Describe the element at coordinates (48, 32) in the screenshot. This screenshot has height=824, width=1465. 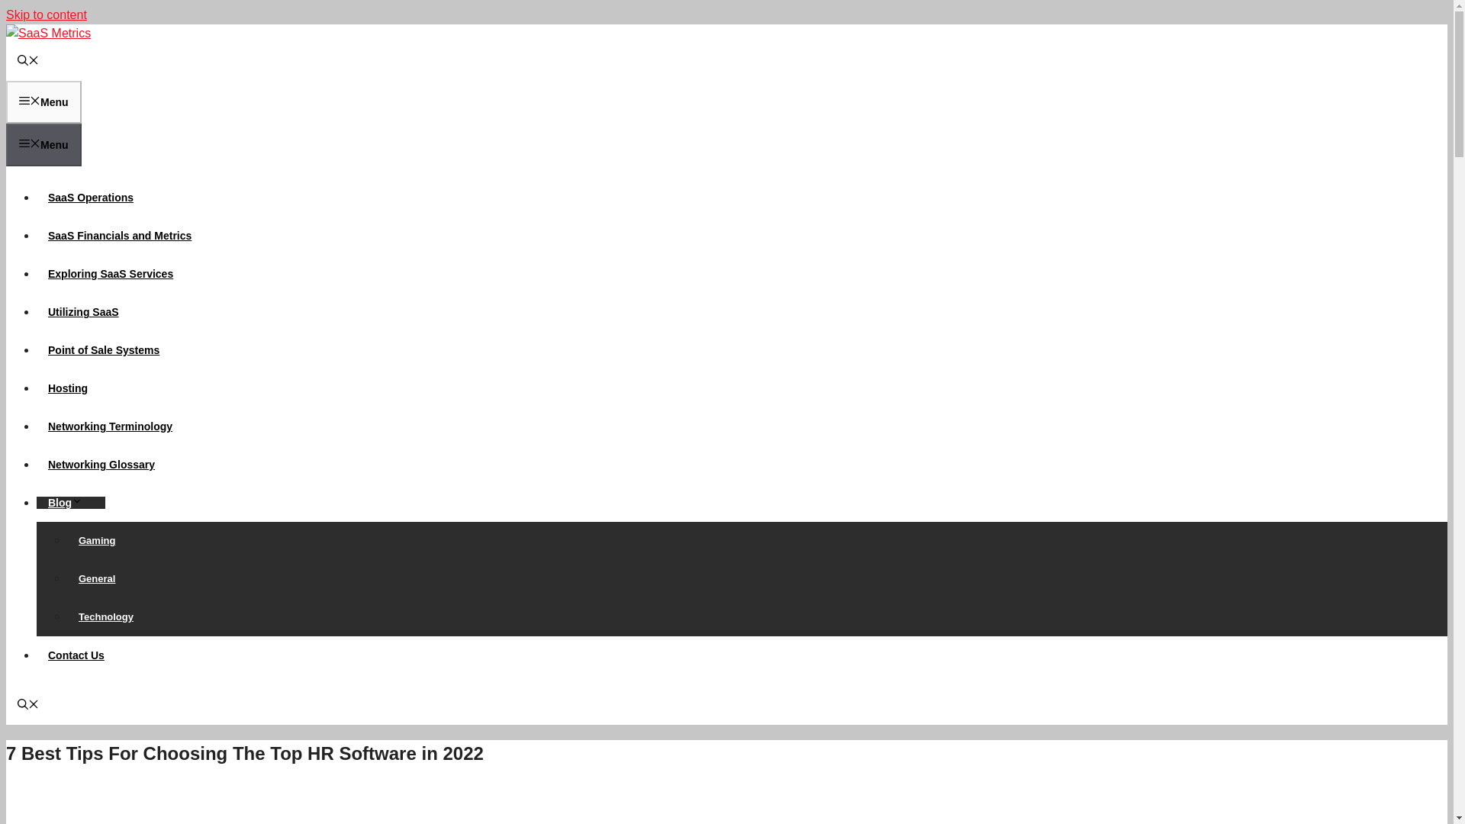
I see `SaaS Metrics` at that location.